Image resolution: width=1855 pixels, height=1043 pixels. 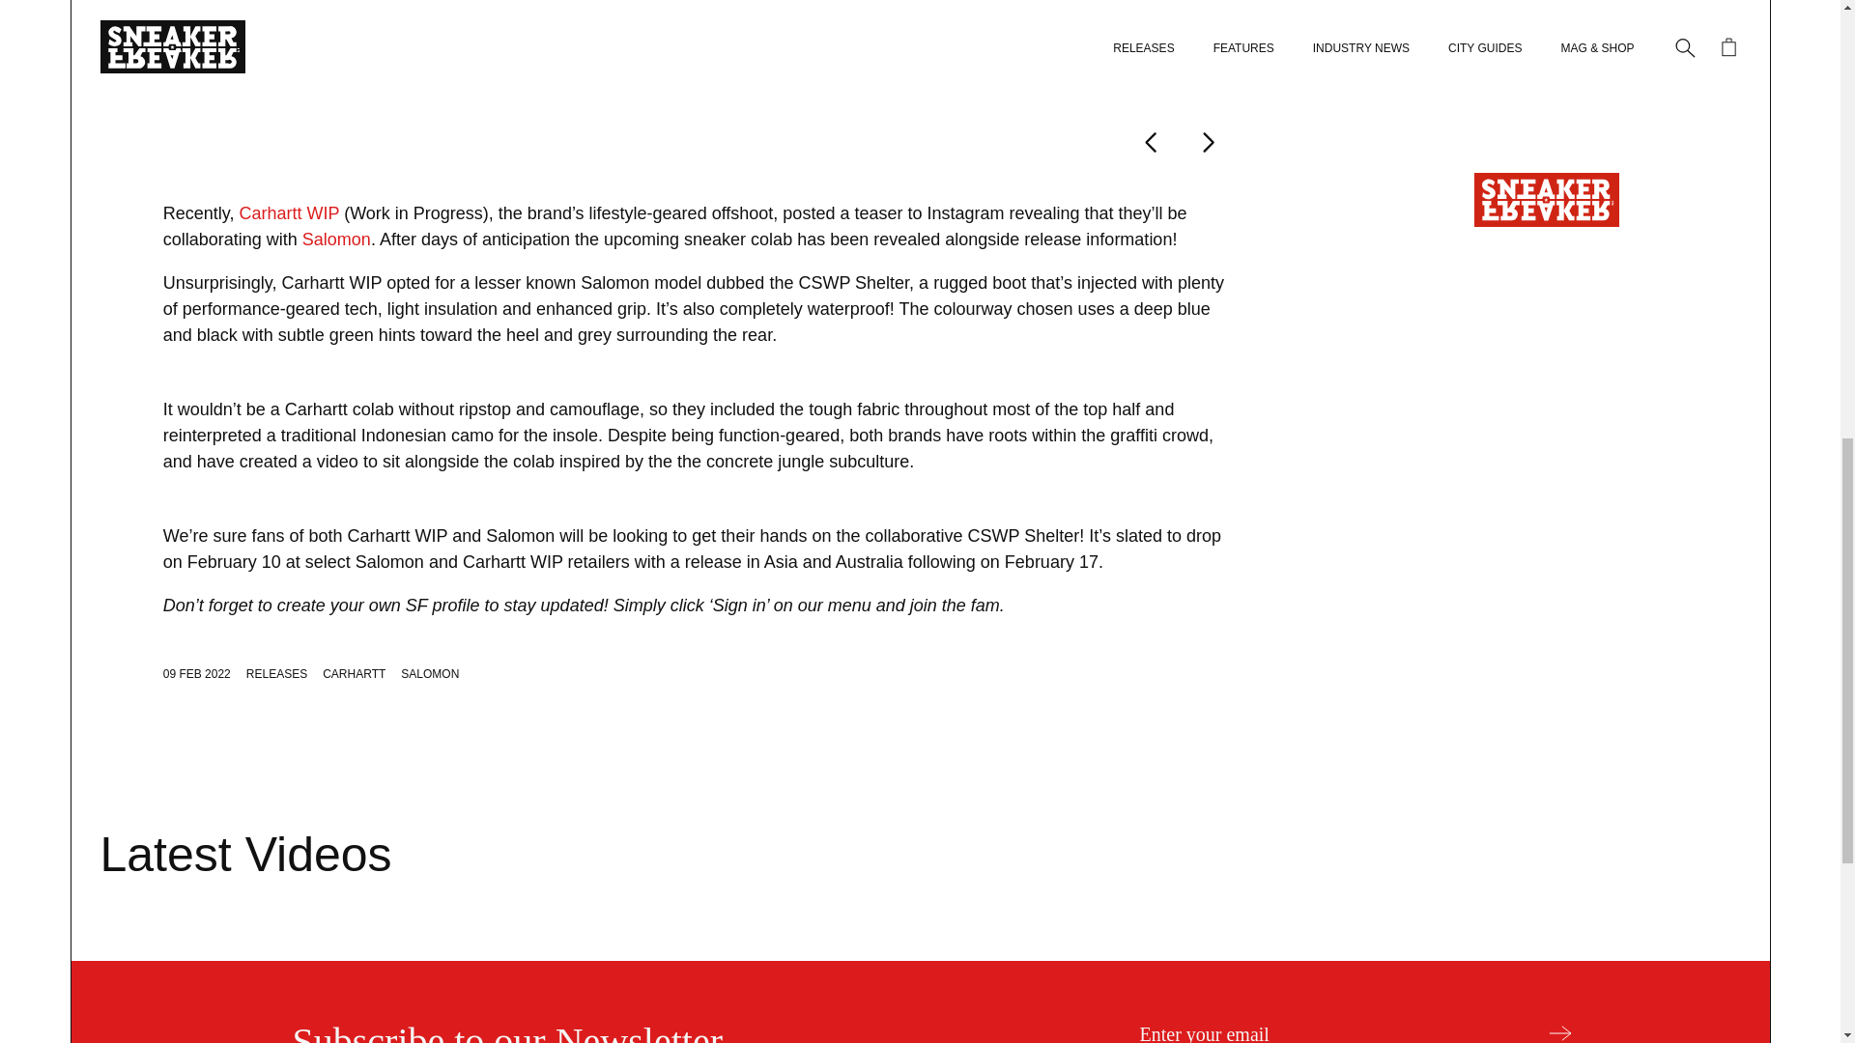 What do you see at coordinates (354, 674) in the screenshot?
I see `CARHARTT` at bounding box center [354, 674].